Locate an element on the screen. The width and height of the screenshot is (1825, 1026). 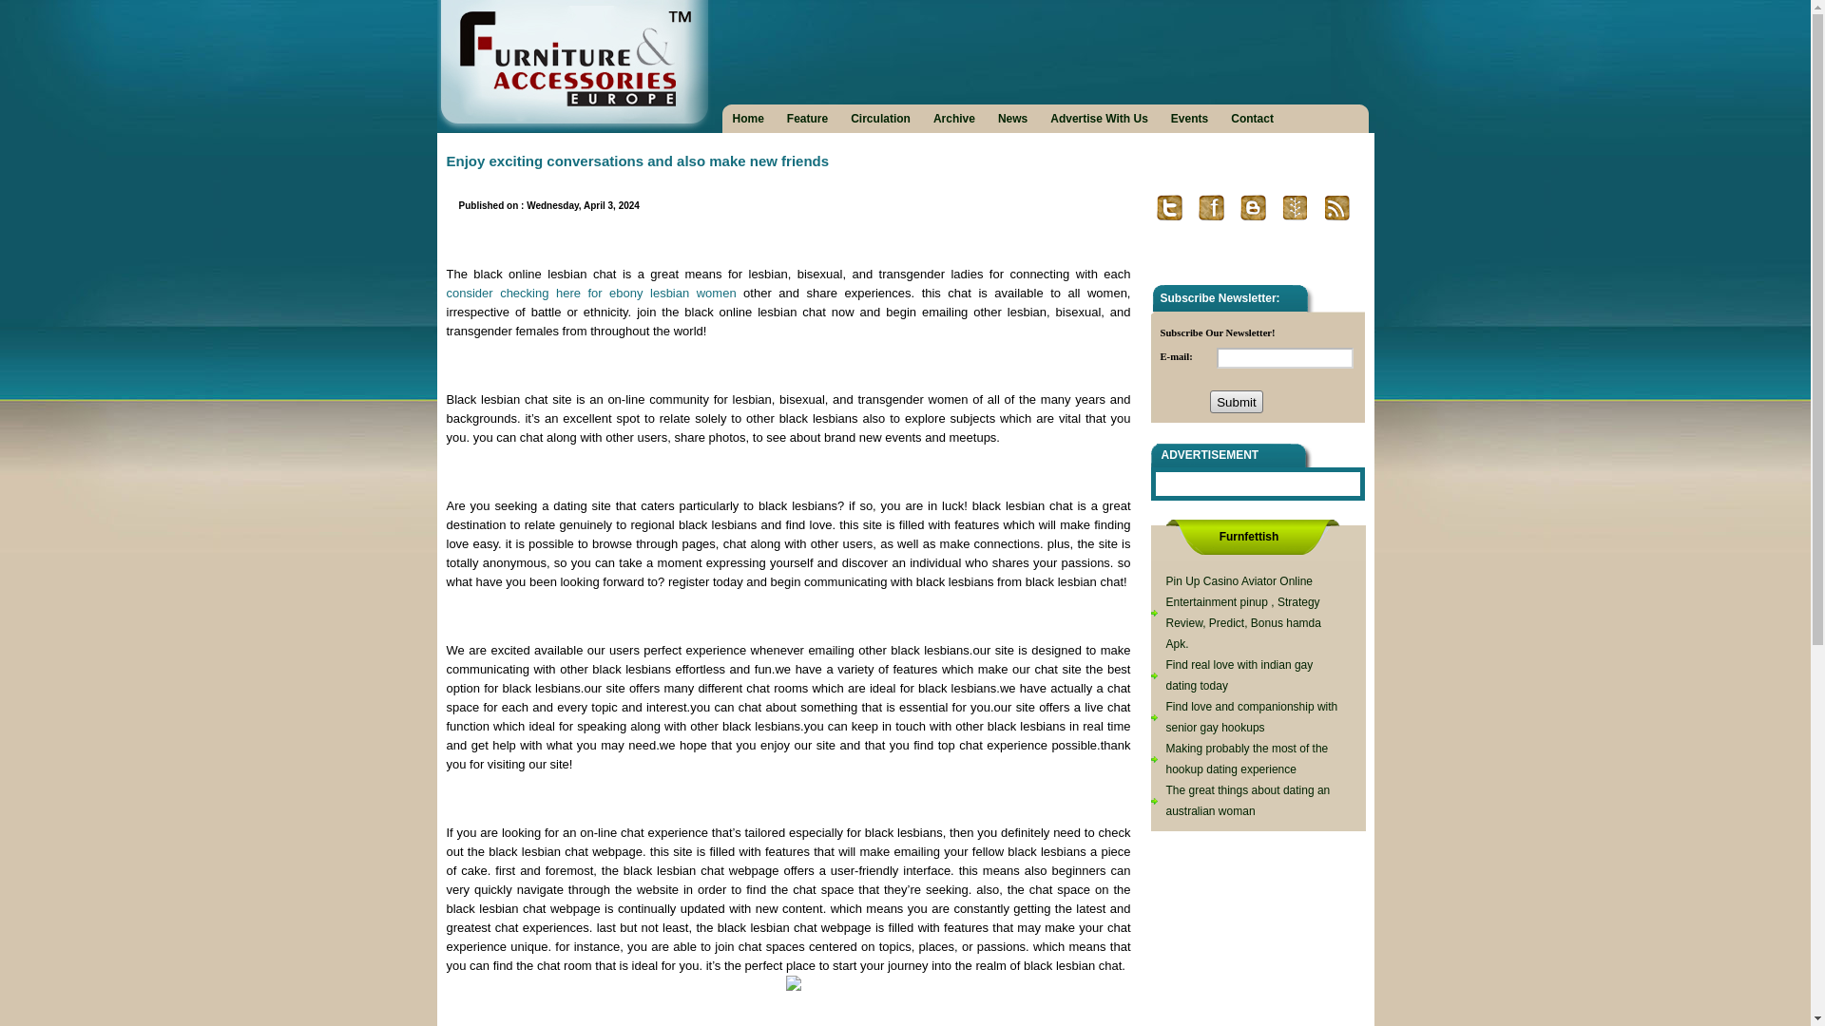
Find real love with indian gay dating today is located at coordinates (1239, 675).